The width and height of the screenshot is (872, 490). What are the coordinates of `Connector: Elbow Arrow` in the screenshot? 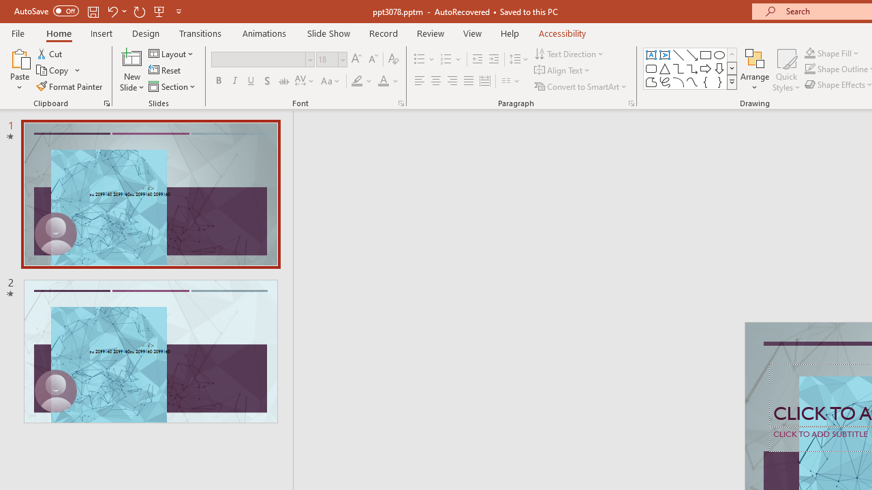 It's located at (692, 68).